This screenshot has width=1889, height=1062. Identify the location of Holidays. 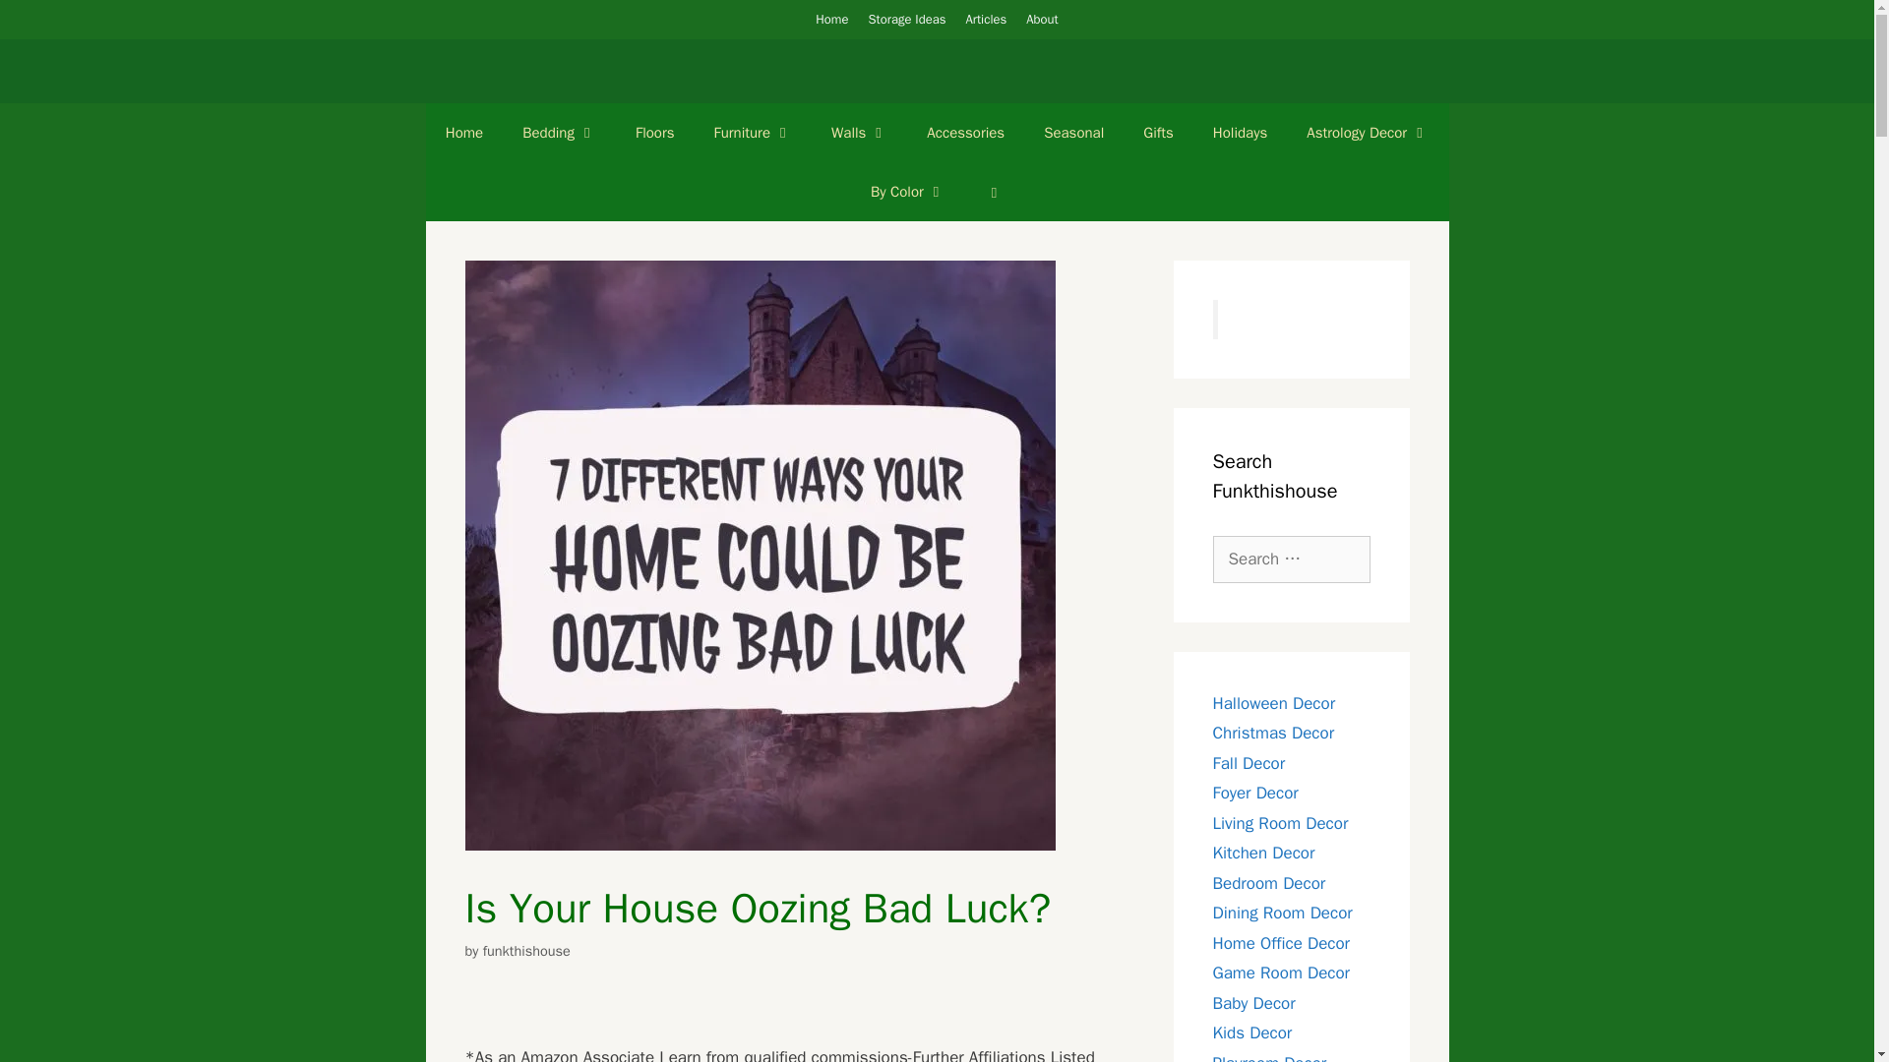
(1240, 132).